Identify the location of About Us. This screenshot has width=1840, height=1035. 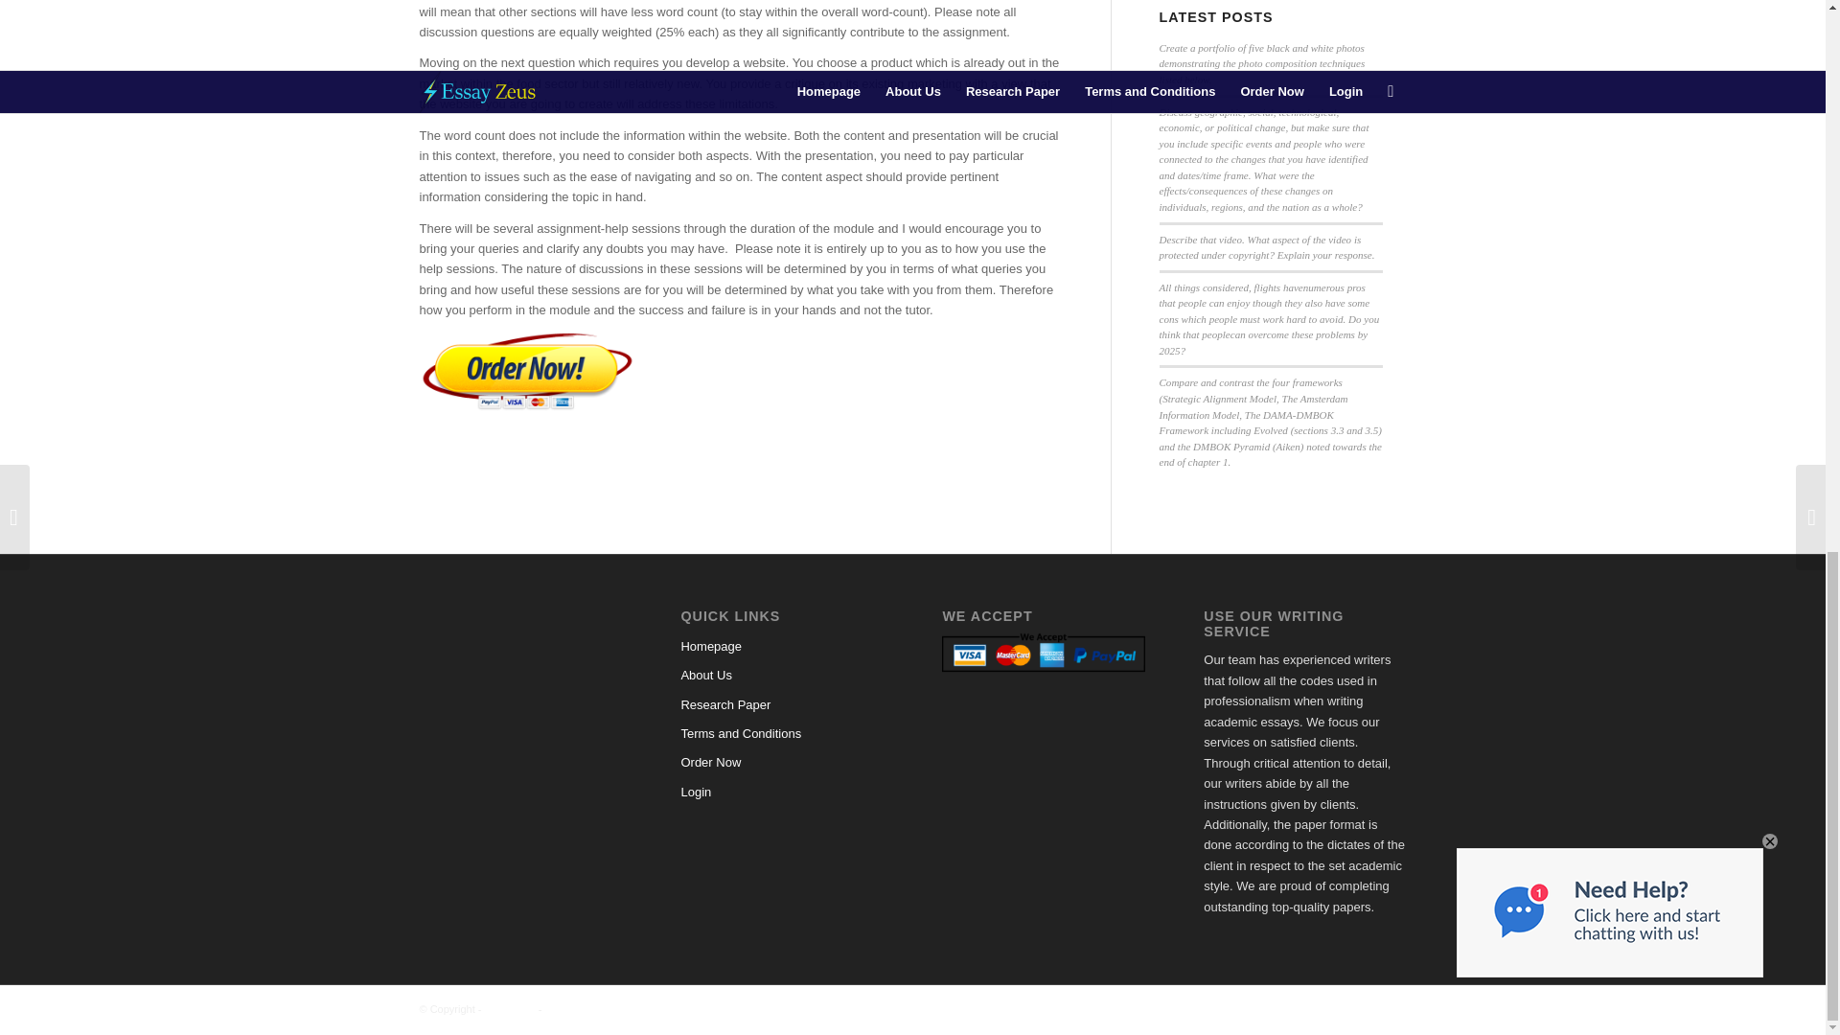
(782, 676).